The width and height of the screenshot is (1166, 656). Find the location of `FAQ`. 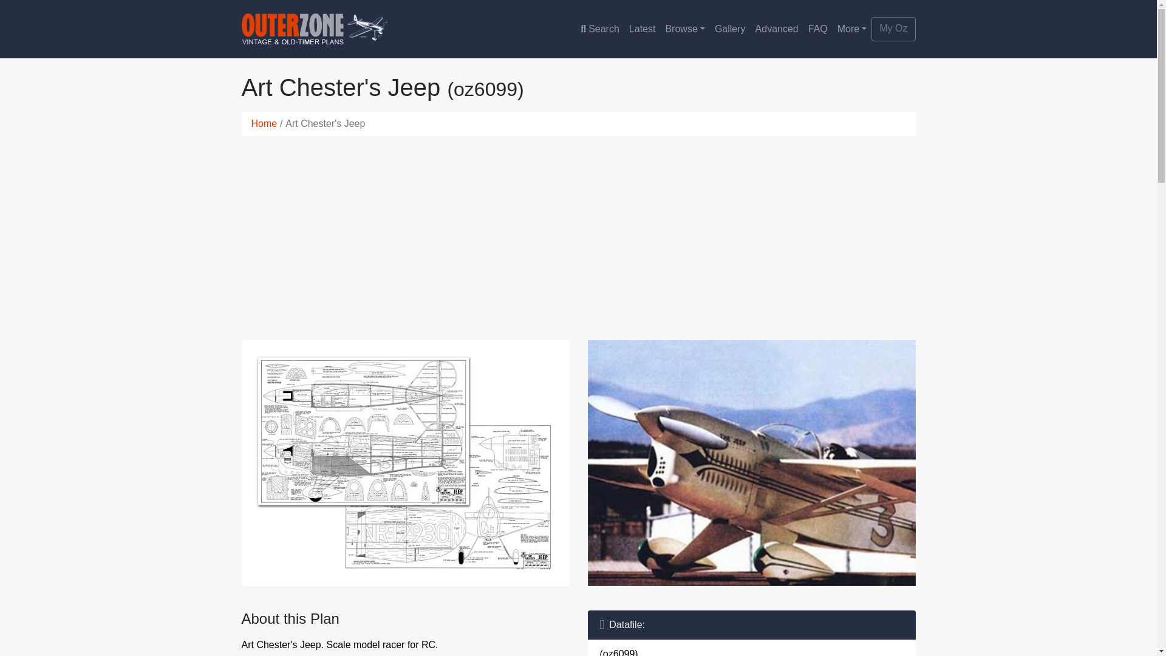

FAQ is located at coordinates (817, 29).